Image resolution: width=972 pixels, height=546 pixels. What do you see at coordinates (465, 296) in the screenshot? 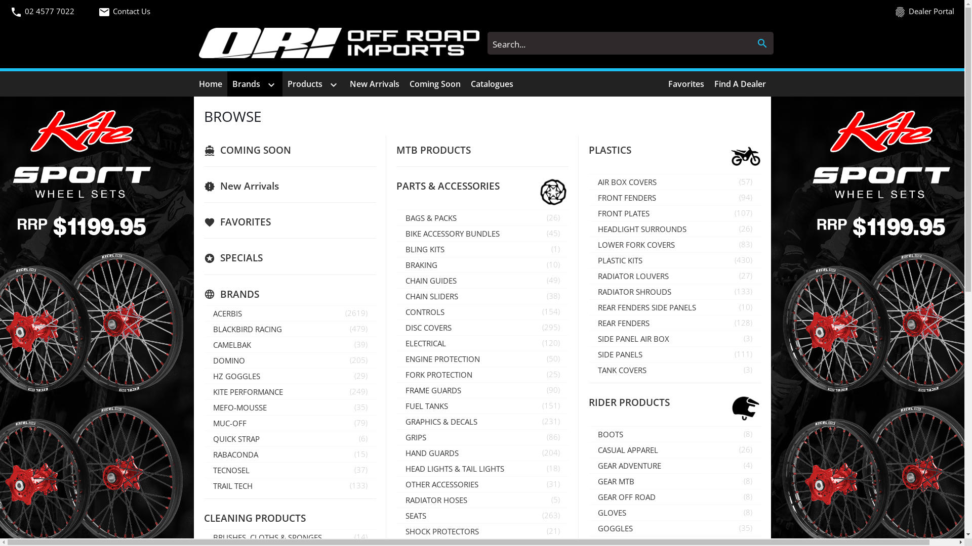
I see `CHAIN SLIDERS` at bounding box center [465, 296].